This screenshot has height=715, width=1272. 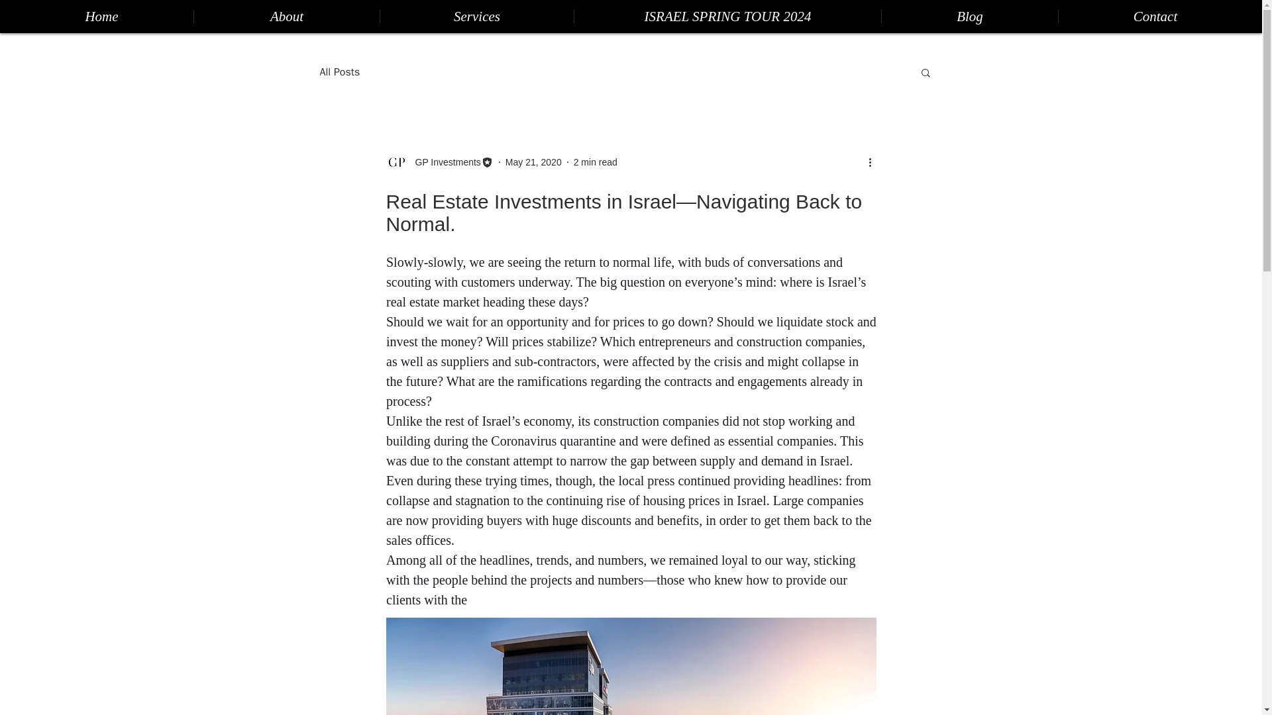 What do you see at coordinates (1155, 16) in the screenshot?
I see `Contact` at bounding box center [1155, 16].